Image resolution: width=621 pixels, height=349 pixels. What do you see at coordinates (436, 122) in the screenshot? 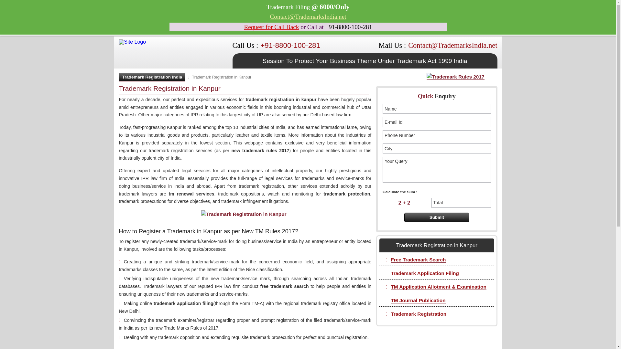
I see `E-mail Id` at bounding box center [436, 122].